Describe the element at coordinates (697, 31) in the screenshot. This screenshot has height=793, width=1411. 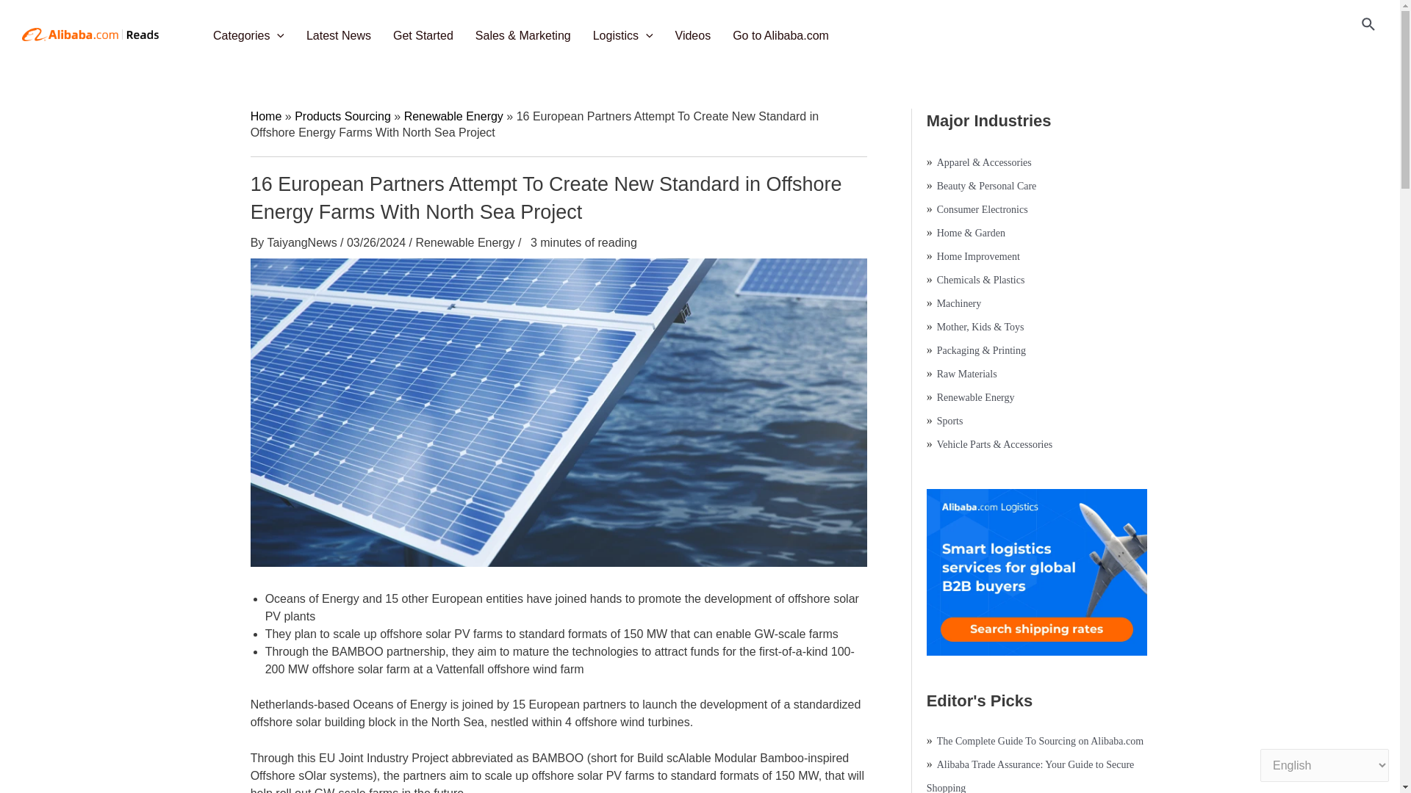
I see `Videos` at that location.